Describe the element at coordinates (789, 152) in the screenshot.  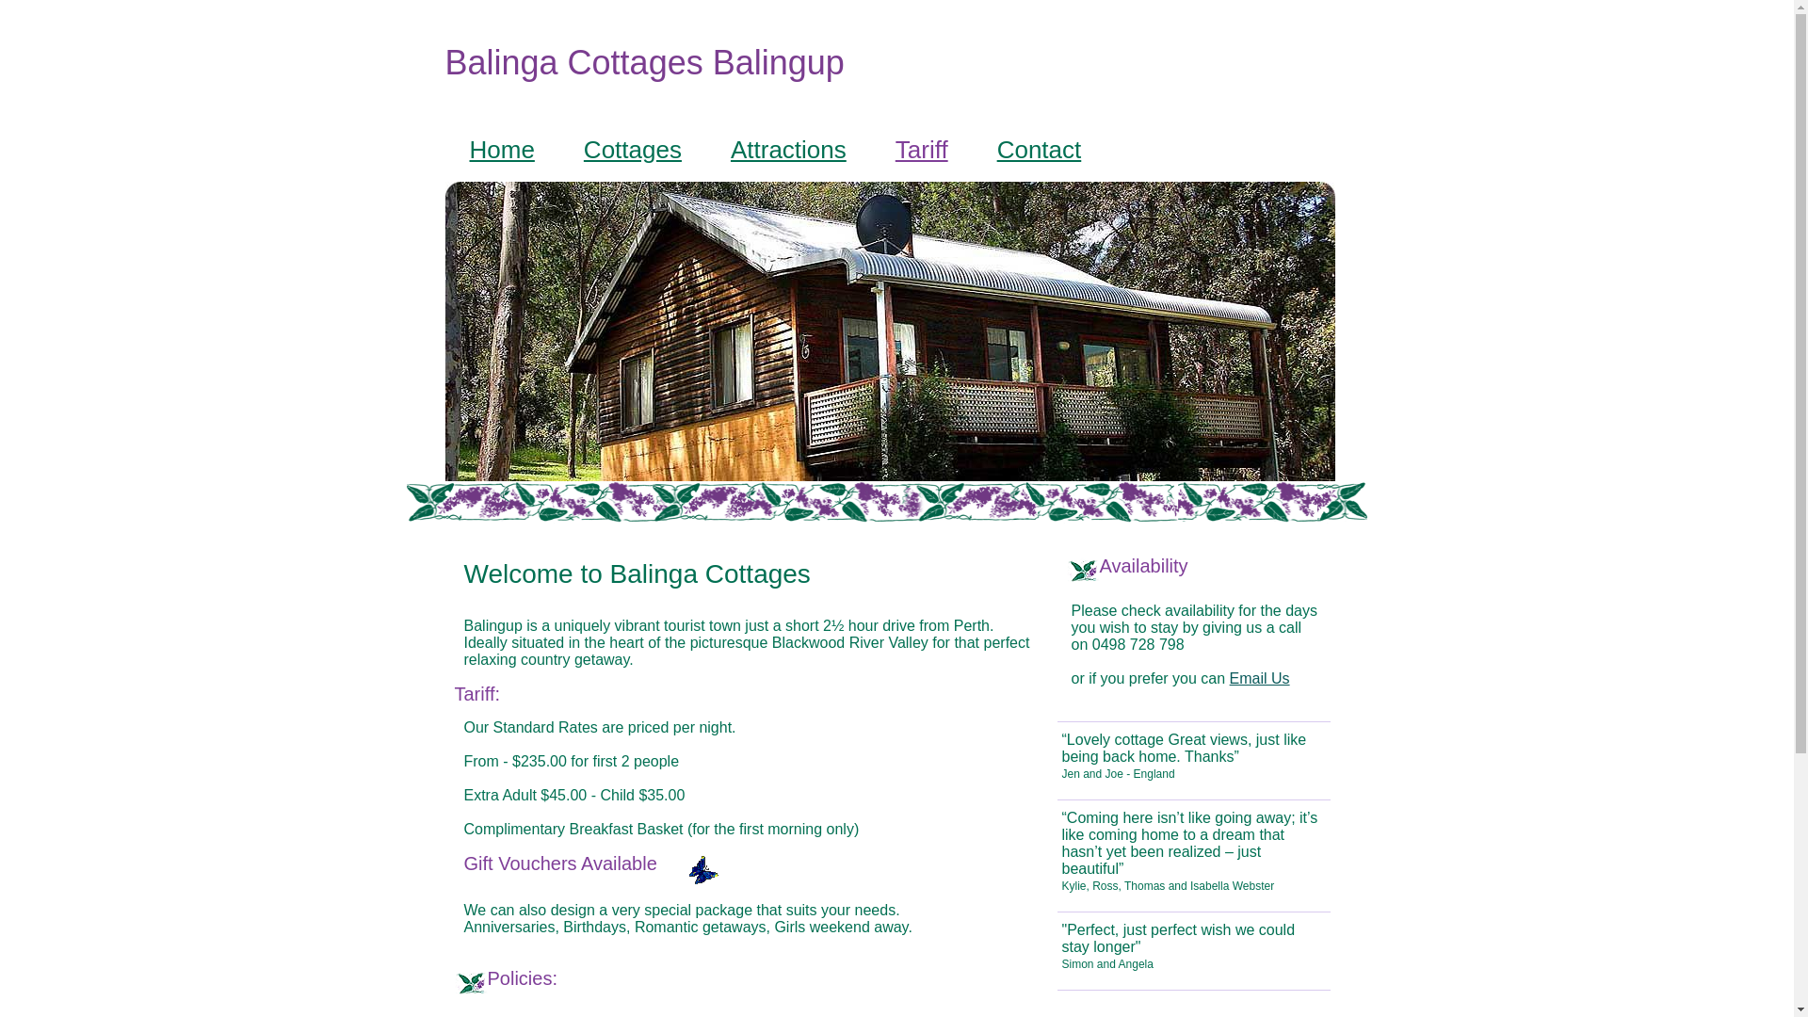
I see `Attractions` at that location.